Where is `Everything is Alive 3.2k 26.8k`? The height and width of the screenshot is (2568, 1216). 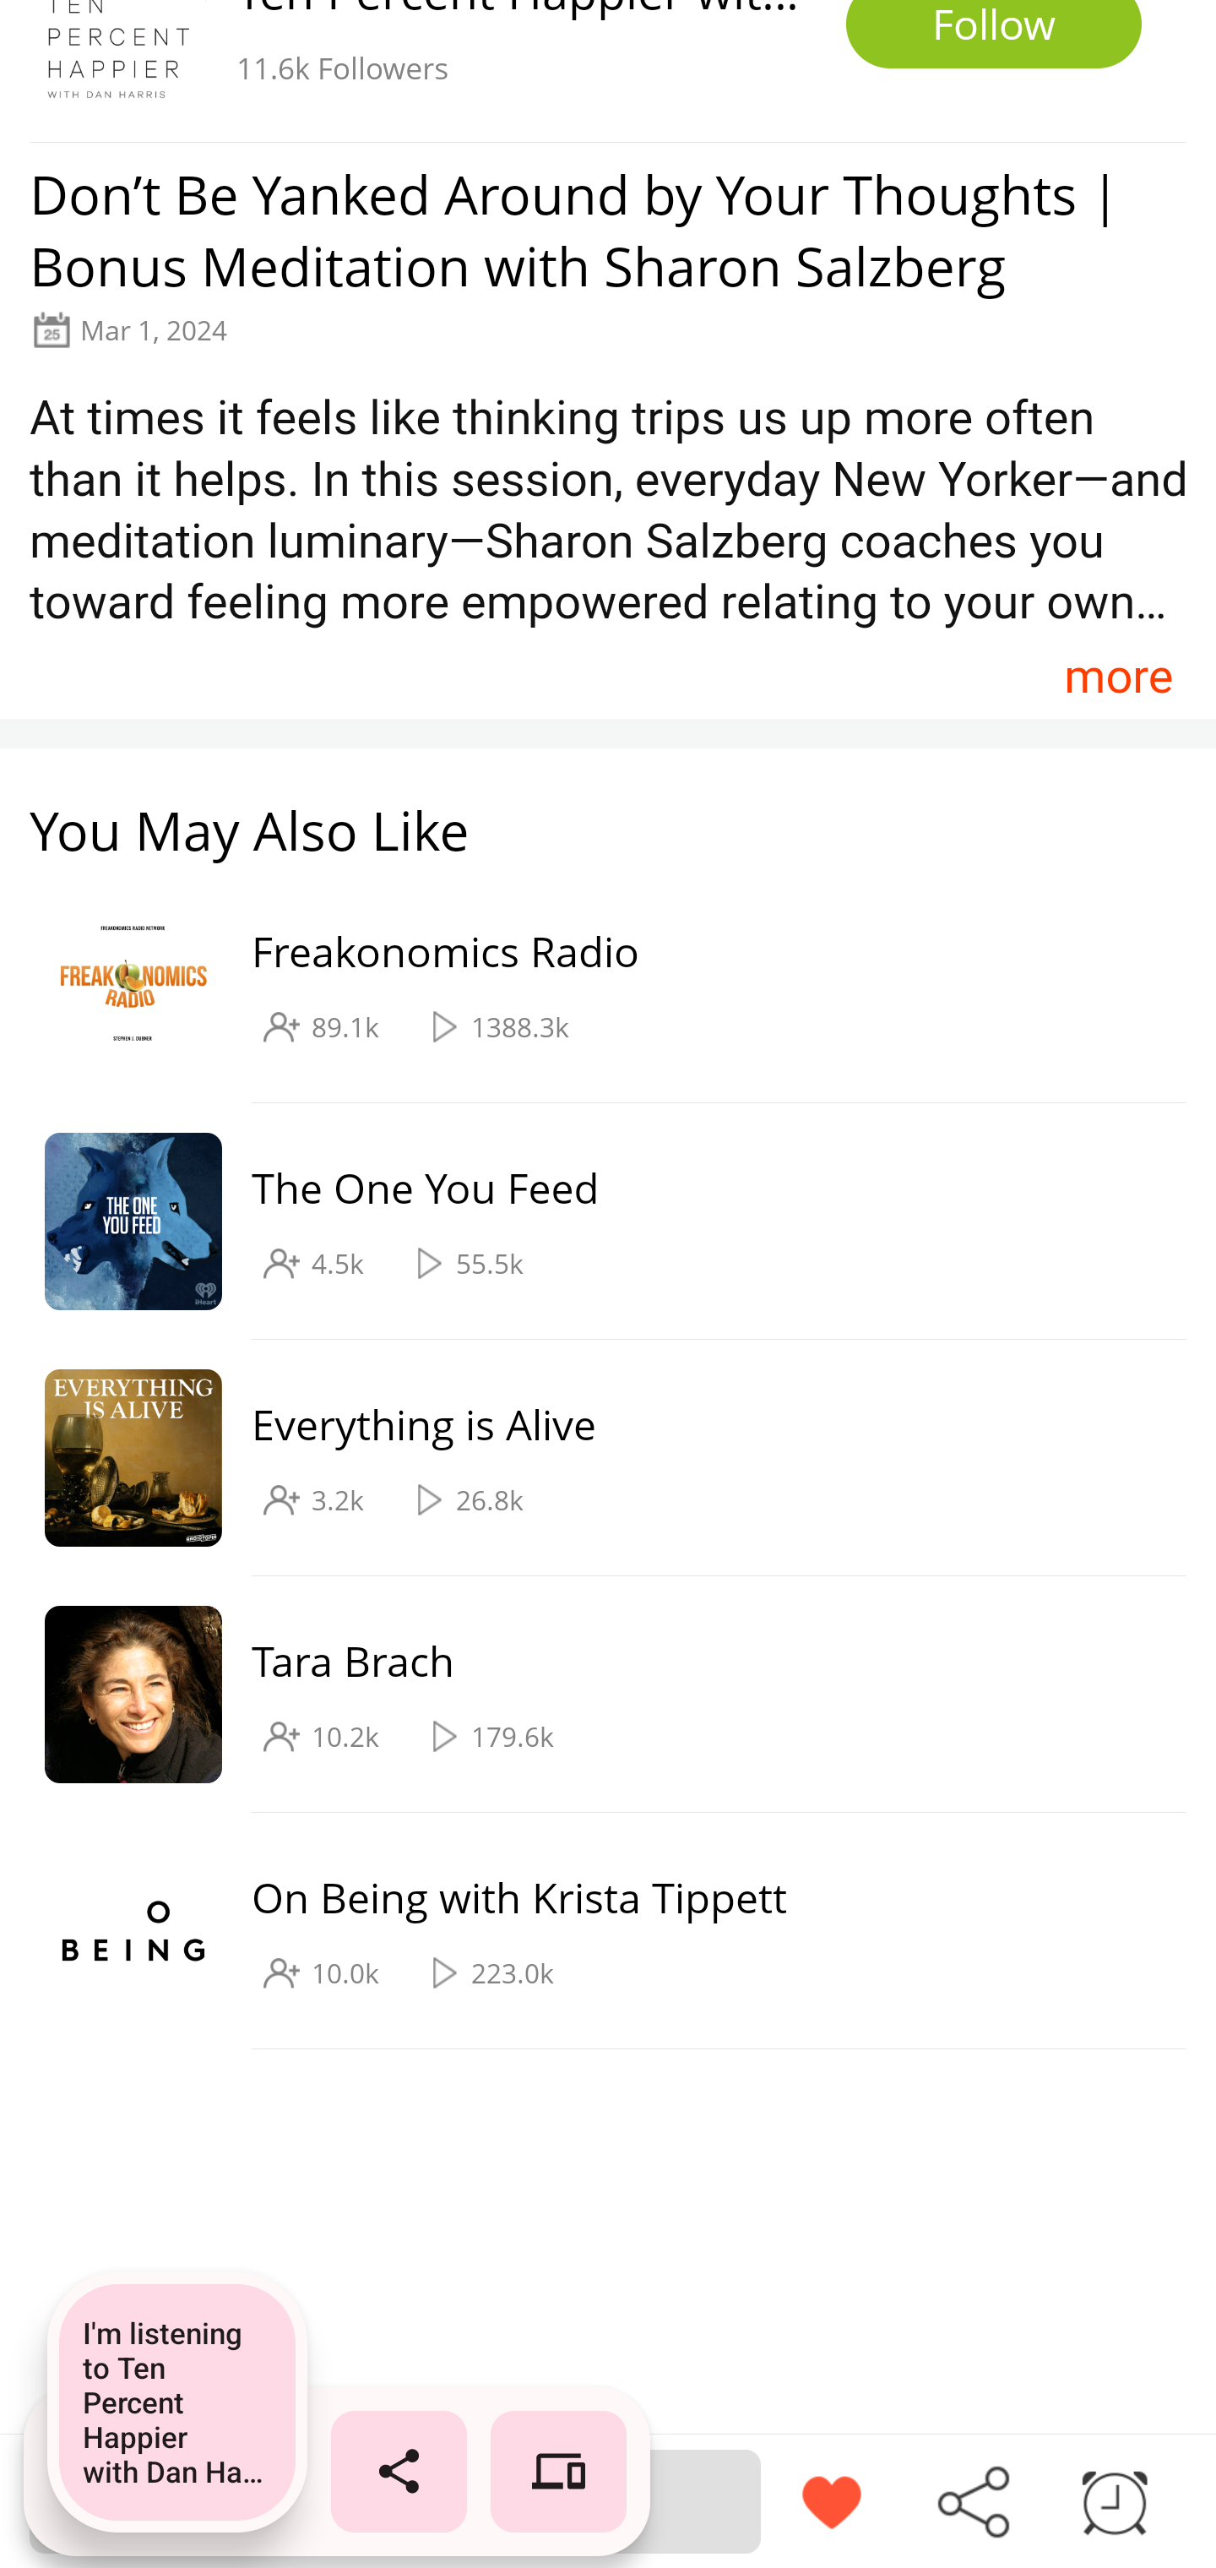 Everything is Alive 3.2k 26.8k is located at coordinates (593, 1458).